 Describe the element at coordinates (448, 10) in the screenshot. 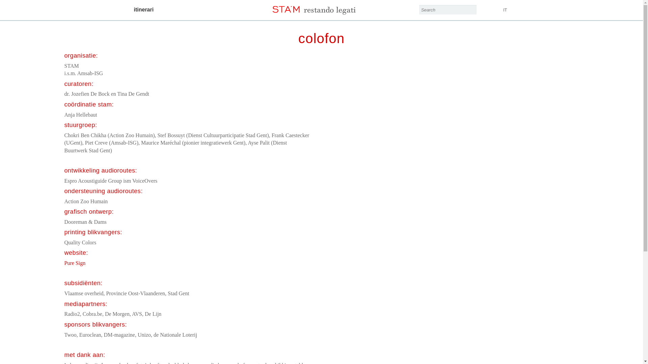

I see `Enter the terms you wish to search for.` at that location.